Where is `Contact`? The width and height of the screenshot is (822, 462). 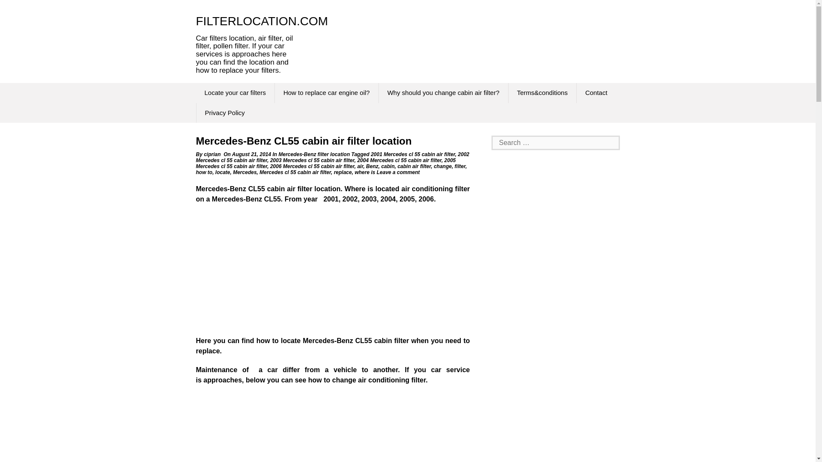
Contact is located at coordinates (596, 93).